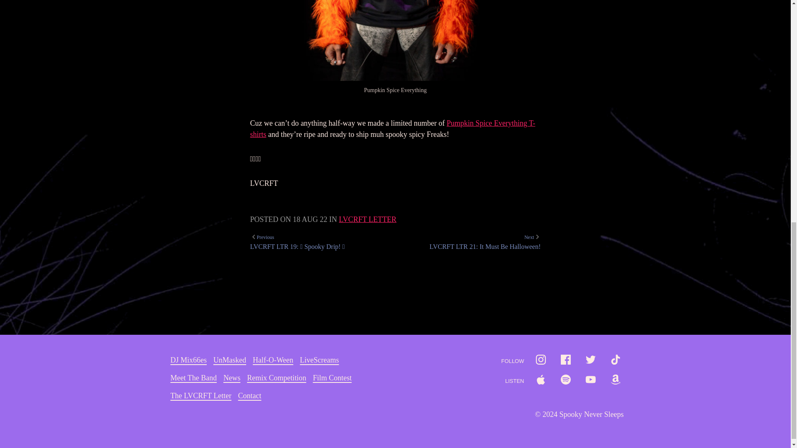 This screenshot has width=797, height=448. What do you see at coordinates (368, 219) in the screenshot?
I see `LVCRFT LETTER` at bounding box center [368, 219].